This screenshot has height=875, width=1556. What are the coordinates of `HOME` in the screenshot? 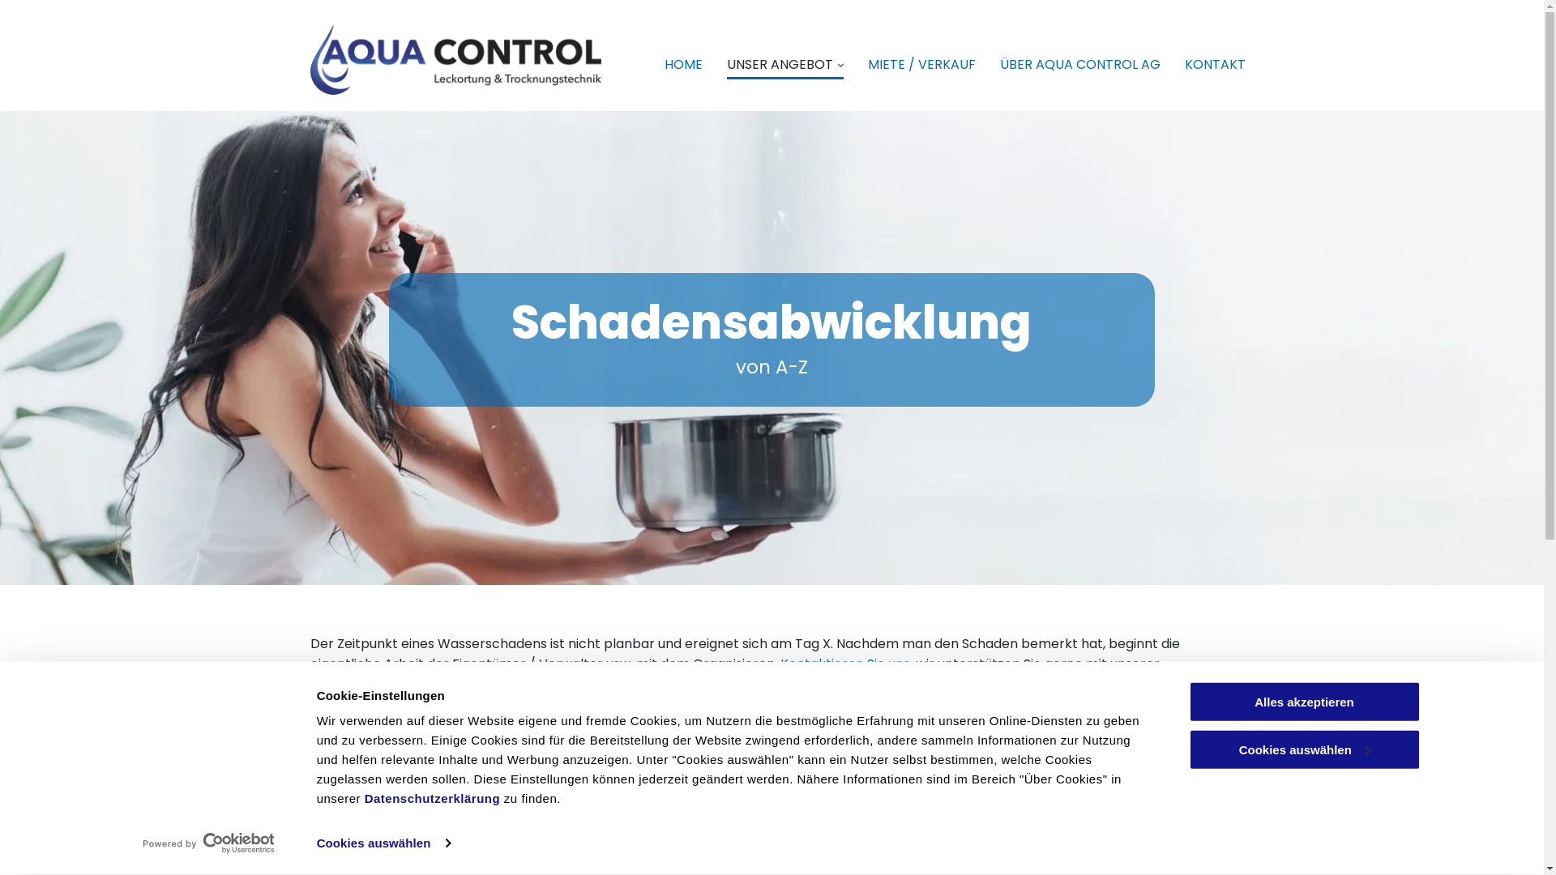 It's located at (684, 62).